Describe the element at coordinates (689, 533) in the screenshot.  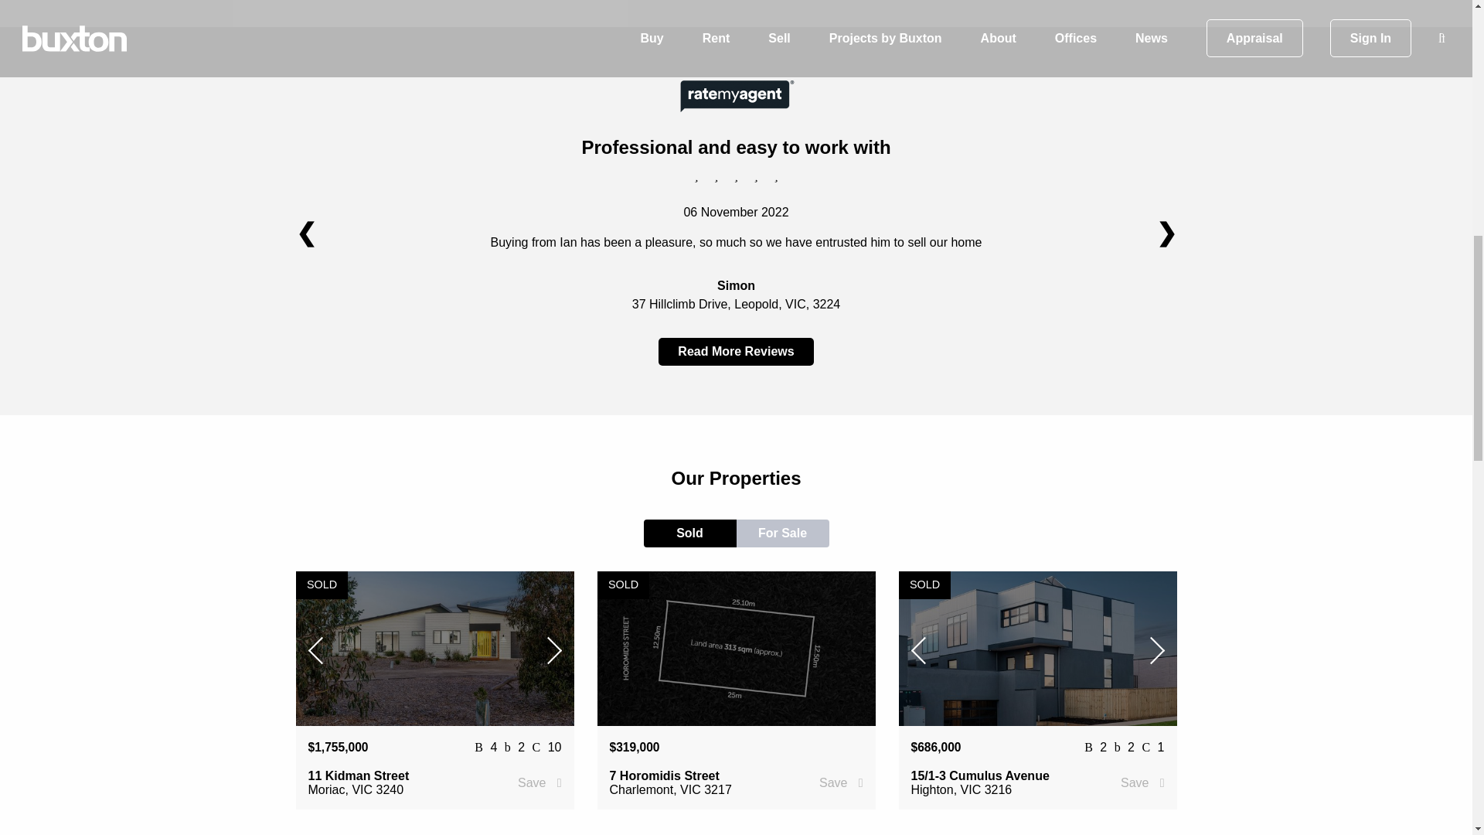
I see `Sold` at that location.